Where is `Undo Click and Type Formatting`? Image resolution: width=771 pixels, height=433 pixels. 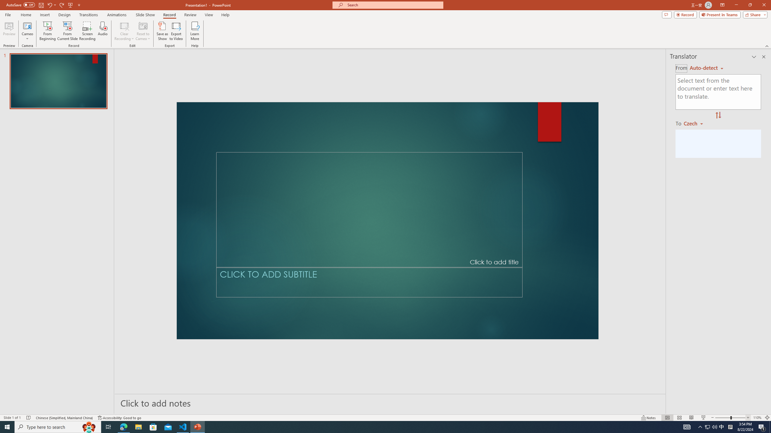 Undo Click and Type Formatting is located at coordinates (85, 10).